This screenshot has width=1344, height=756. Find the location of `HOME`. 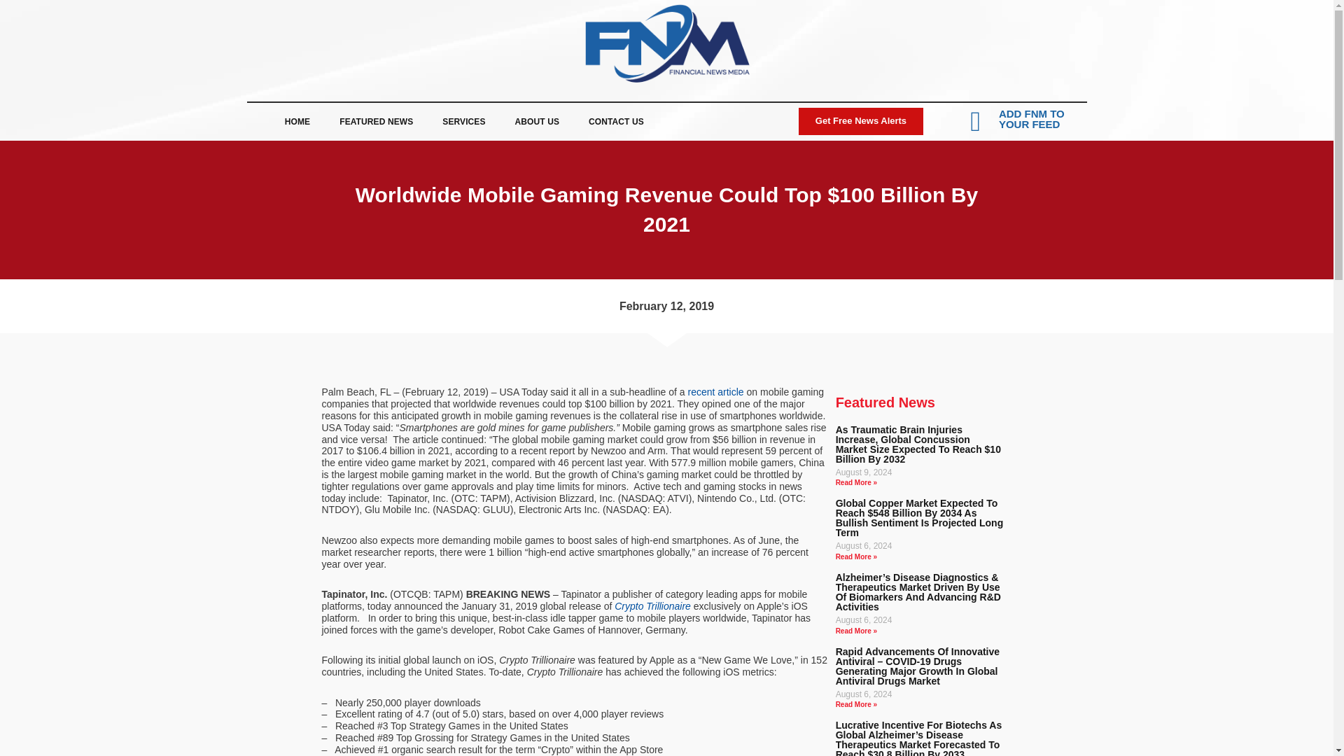

HOME is located at coordinates (297, 122).